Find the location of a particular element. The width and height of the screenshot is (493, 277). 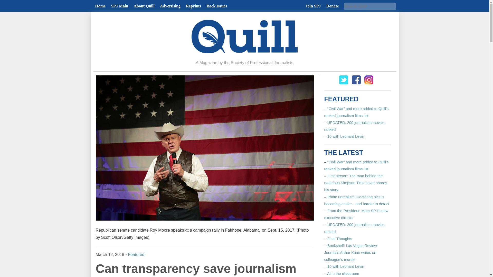

AI in the classroom is located at coordinates (343, 273).